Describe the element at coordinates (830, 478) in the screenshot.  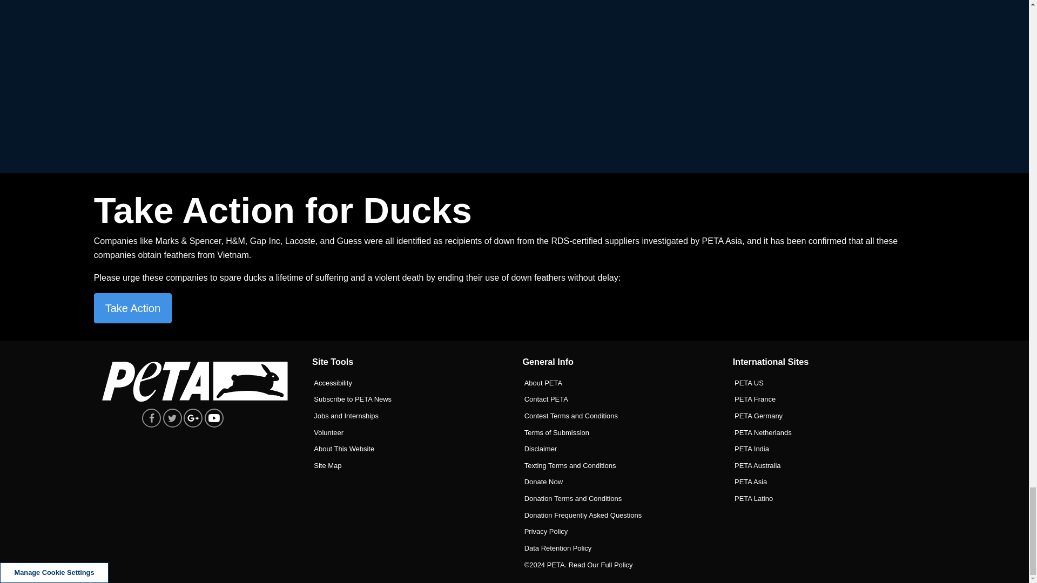
I see `PETA Asia` at that location.